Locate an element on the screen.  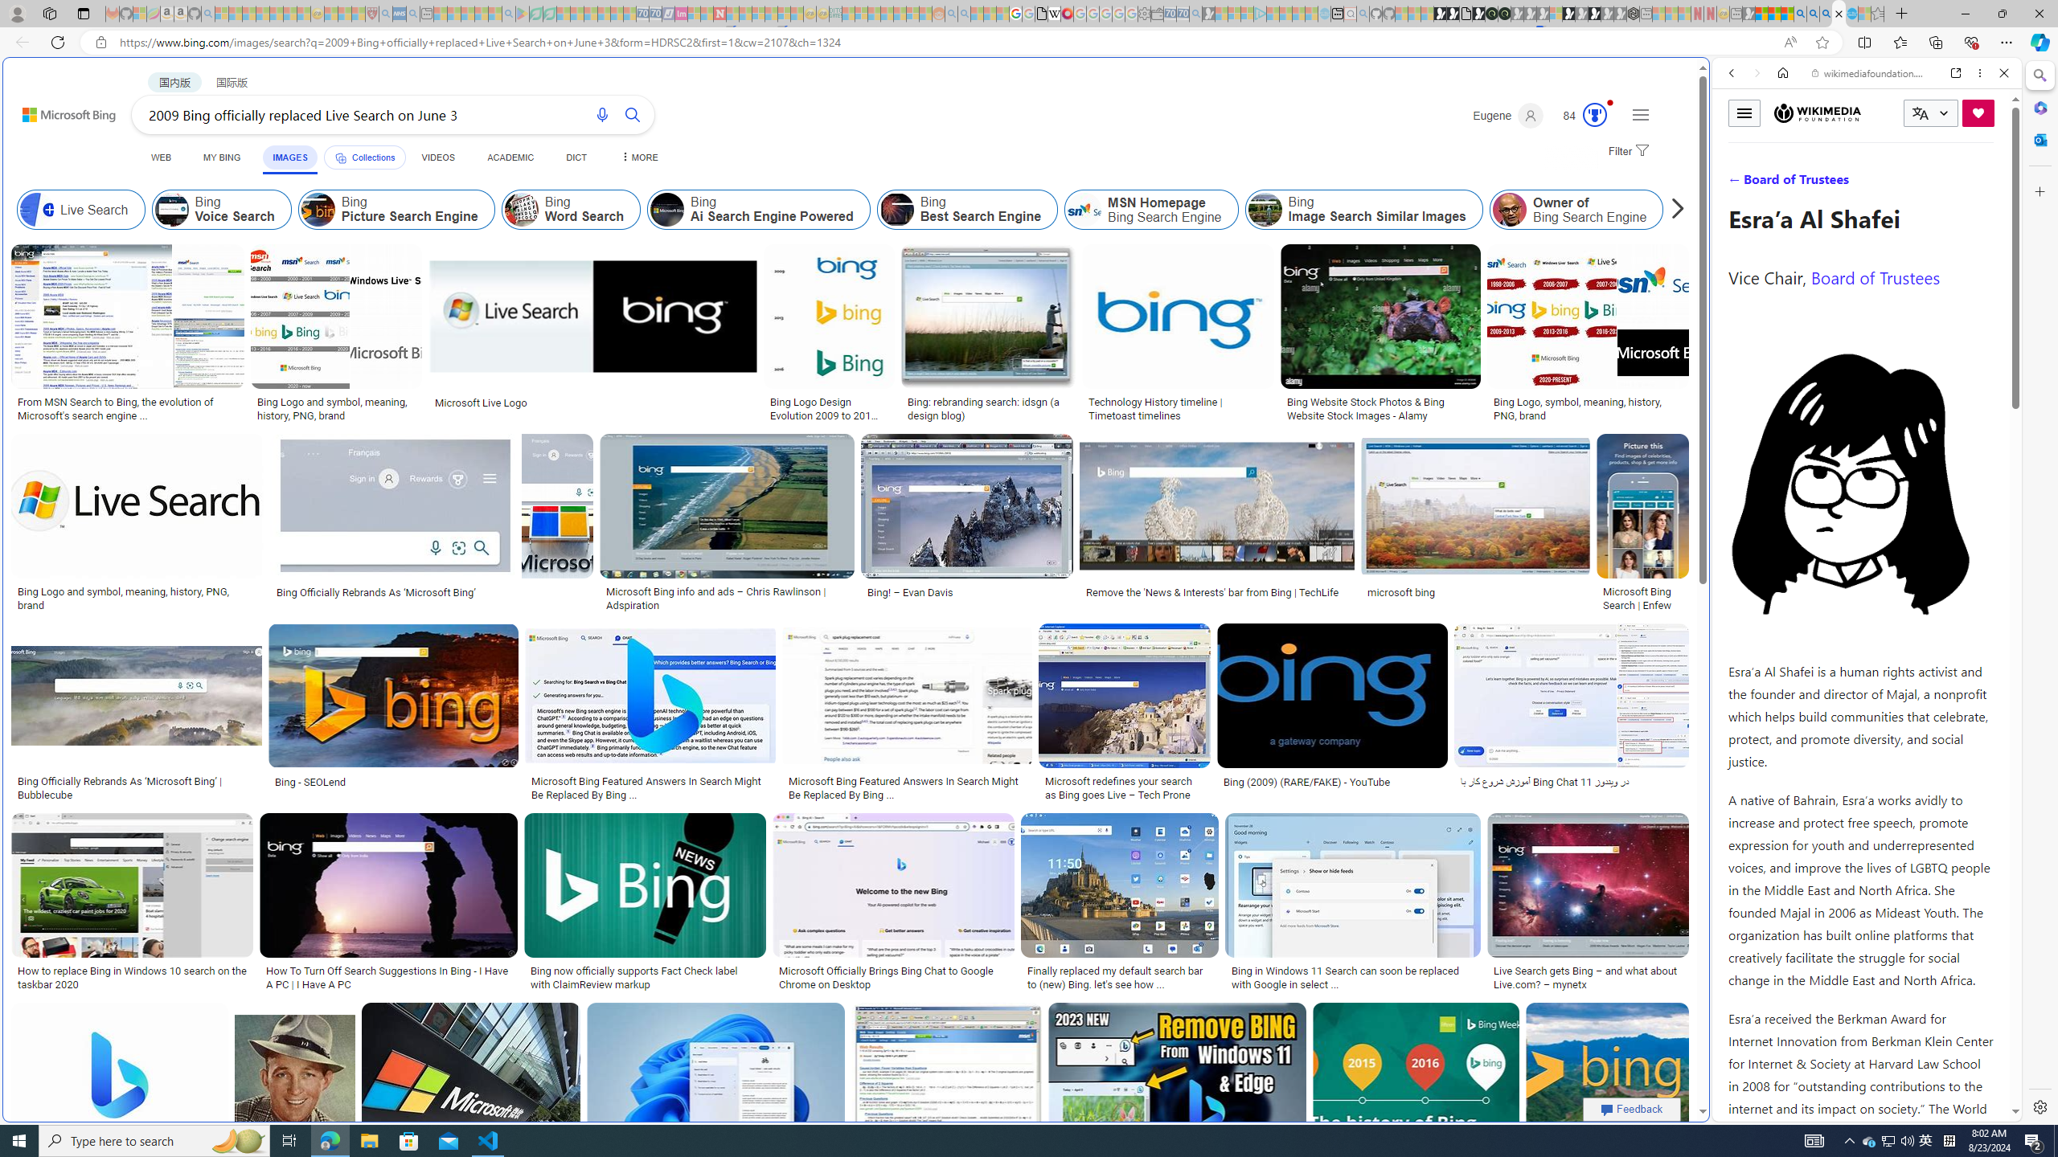
Search Filter, IMAGES is located at coordinates (1785, 183).